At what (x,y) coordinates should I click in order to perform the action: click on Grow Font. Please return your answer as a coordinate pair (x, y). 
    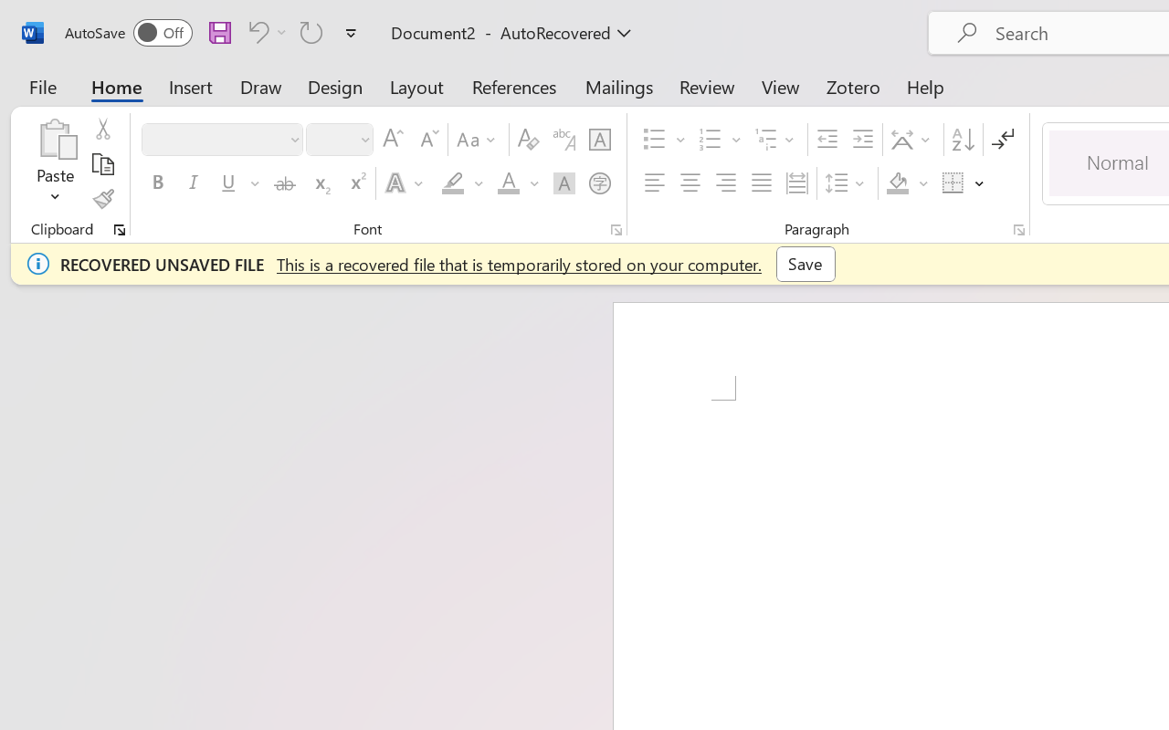
    Looking at the image, I should click on (393, 140).